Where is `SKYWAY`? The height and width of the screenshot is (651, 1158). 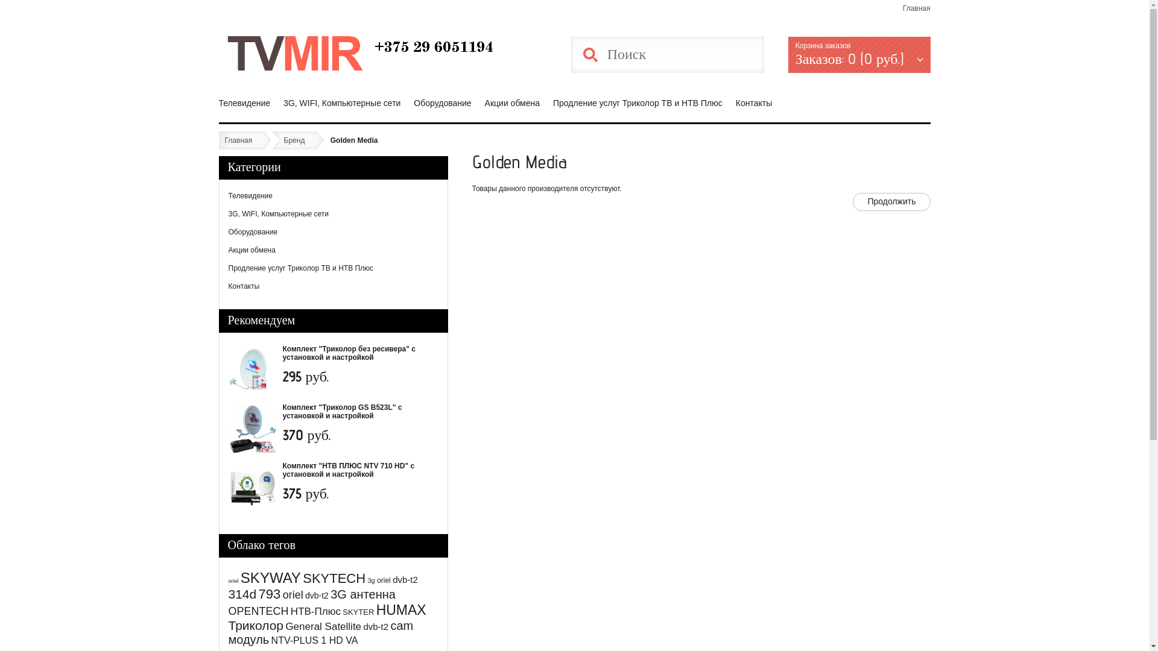 SKYWAY is located at coordinates (271, 577).